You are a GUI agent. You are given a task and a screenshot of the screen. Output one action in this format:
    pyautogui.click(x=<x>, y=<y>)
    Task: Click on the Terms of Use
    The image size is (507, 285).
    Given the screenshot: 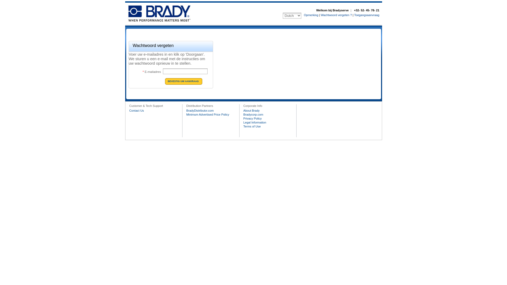 What is the action you would take?
    pyautogui.click(x=252, y=126)
    